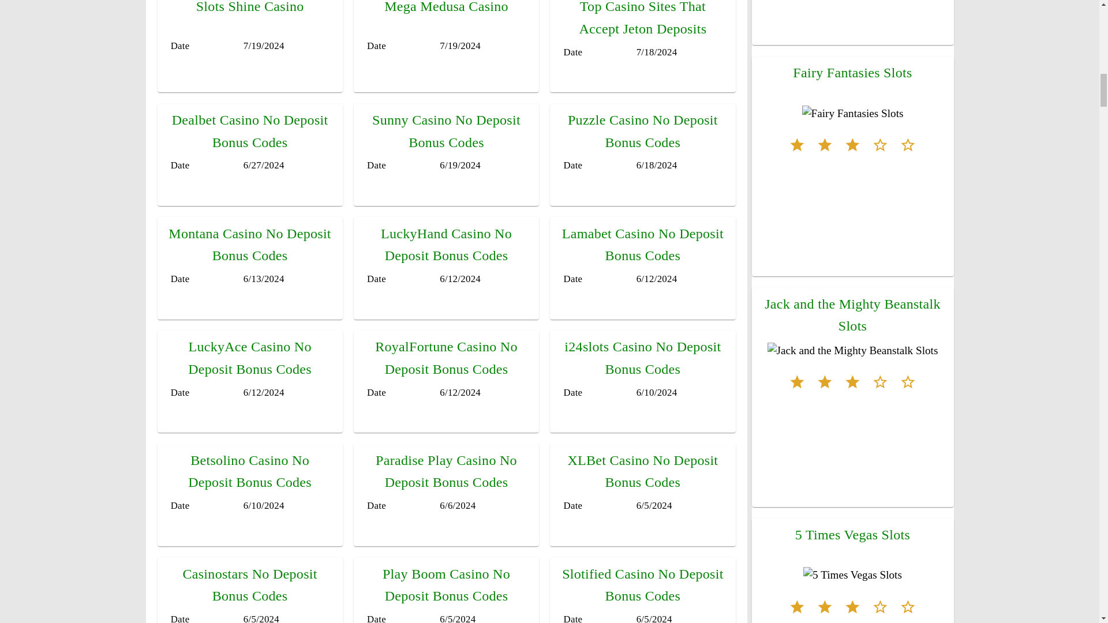  Describe the element at coordinates (249, 471) in the screenshot. I see `Betsolino Casino No Deposit Bonus Codes` at that location.